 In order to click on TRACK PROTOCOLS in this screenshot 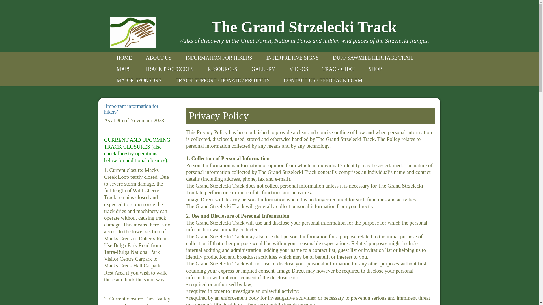, I will do `click(169, 69)`.